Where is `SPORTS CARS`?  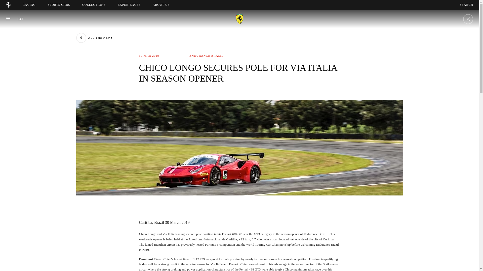
SPORTS CARS is located at coordinates (466, 5).